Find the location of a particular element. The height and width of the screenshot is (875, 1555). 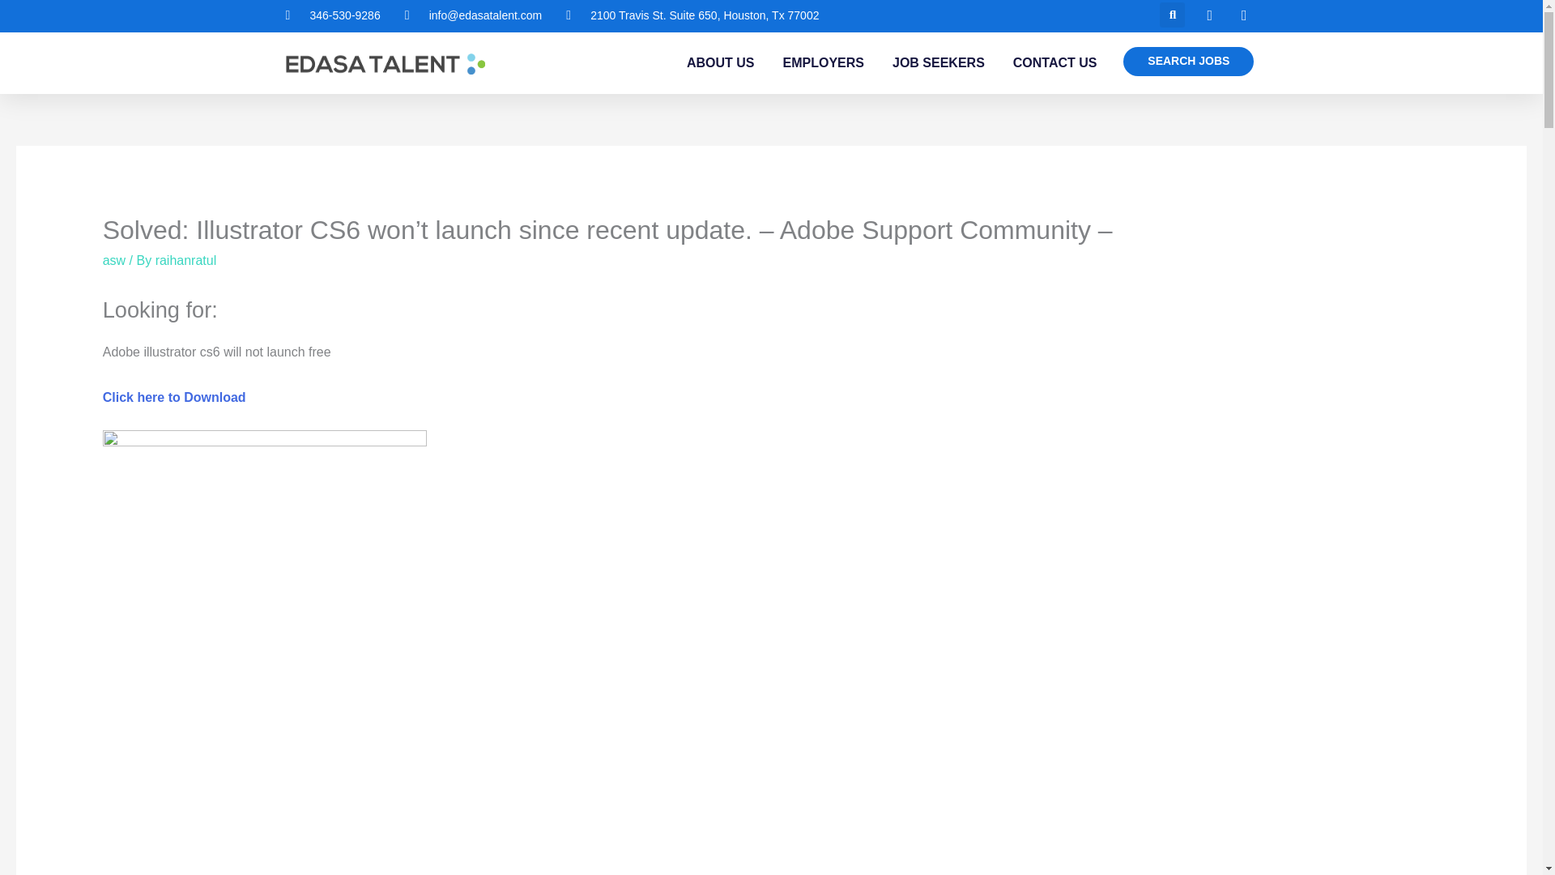

EMPLOYERS is located at coordinates (824, 63).